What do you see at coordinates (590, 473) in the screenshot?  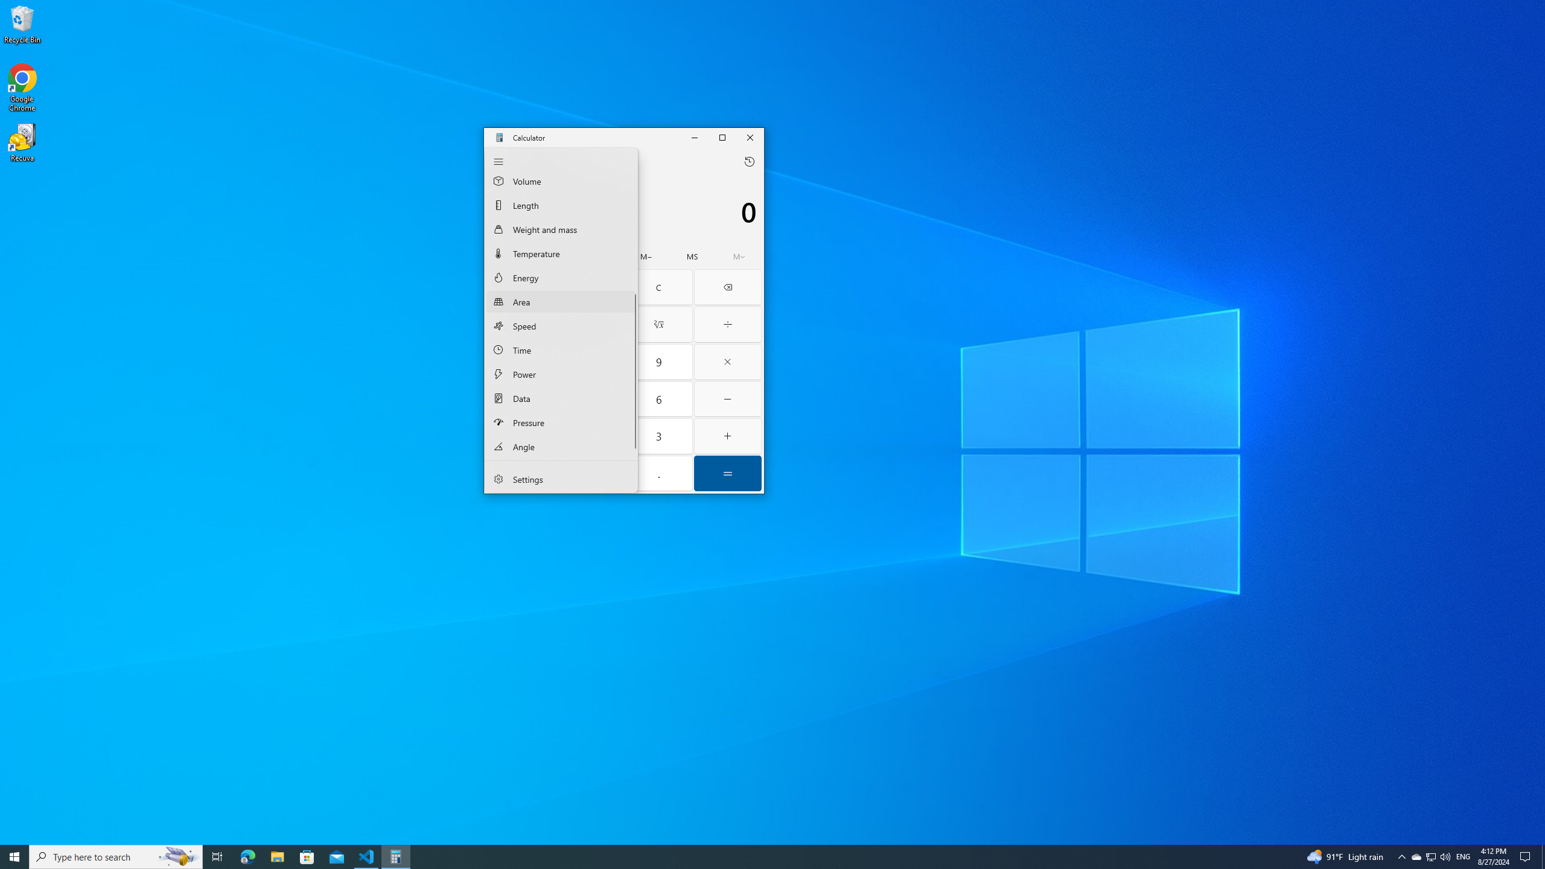 I see `Zero` at bounding box center [590, 473].